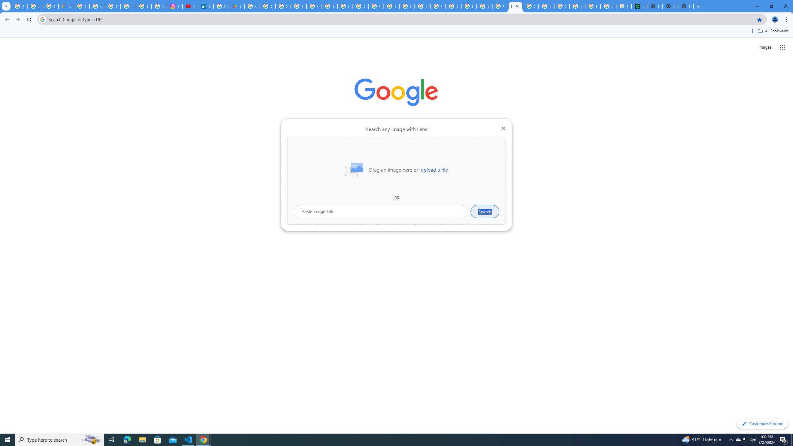 The image size is (793, 446). Describe the element at coordinates (453, 6) in the screenshot. I see `Google Cloud Platform` at that location.